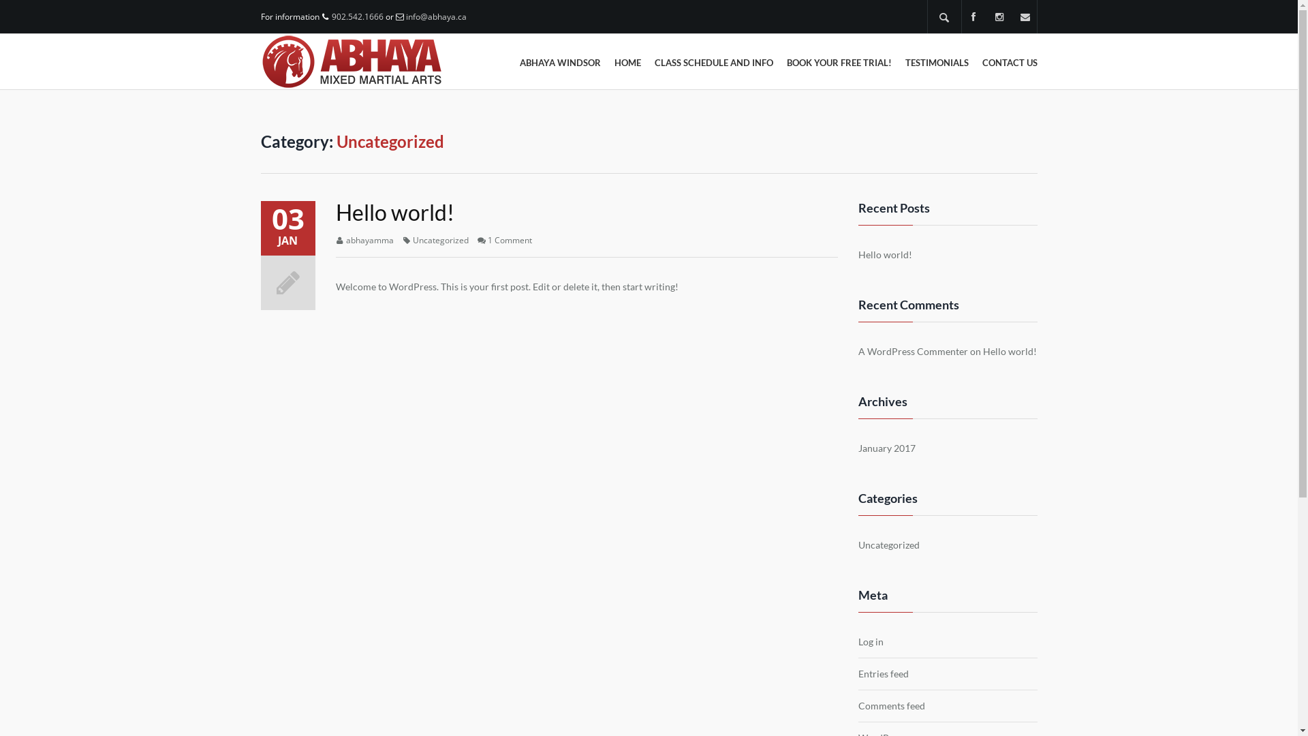 Image resolution: width=1308 pixels, height=736 pixels. What do you see at coordinates (510, 240) in the screenshot?
I see `1 Comment` at bounding box center [510, 240].